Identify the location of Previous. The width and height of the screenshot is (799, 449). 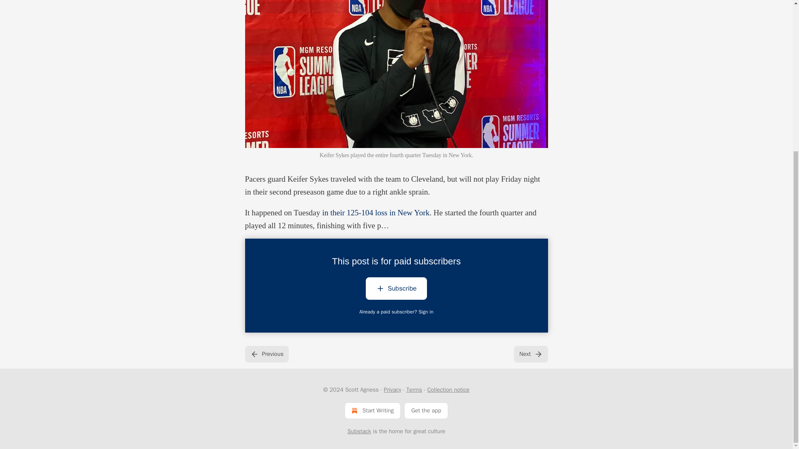
(266, 354).